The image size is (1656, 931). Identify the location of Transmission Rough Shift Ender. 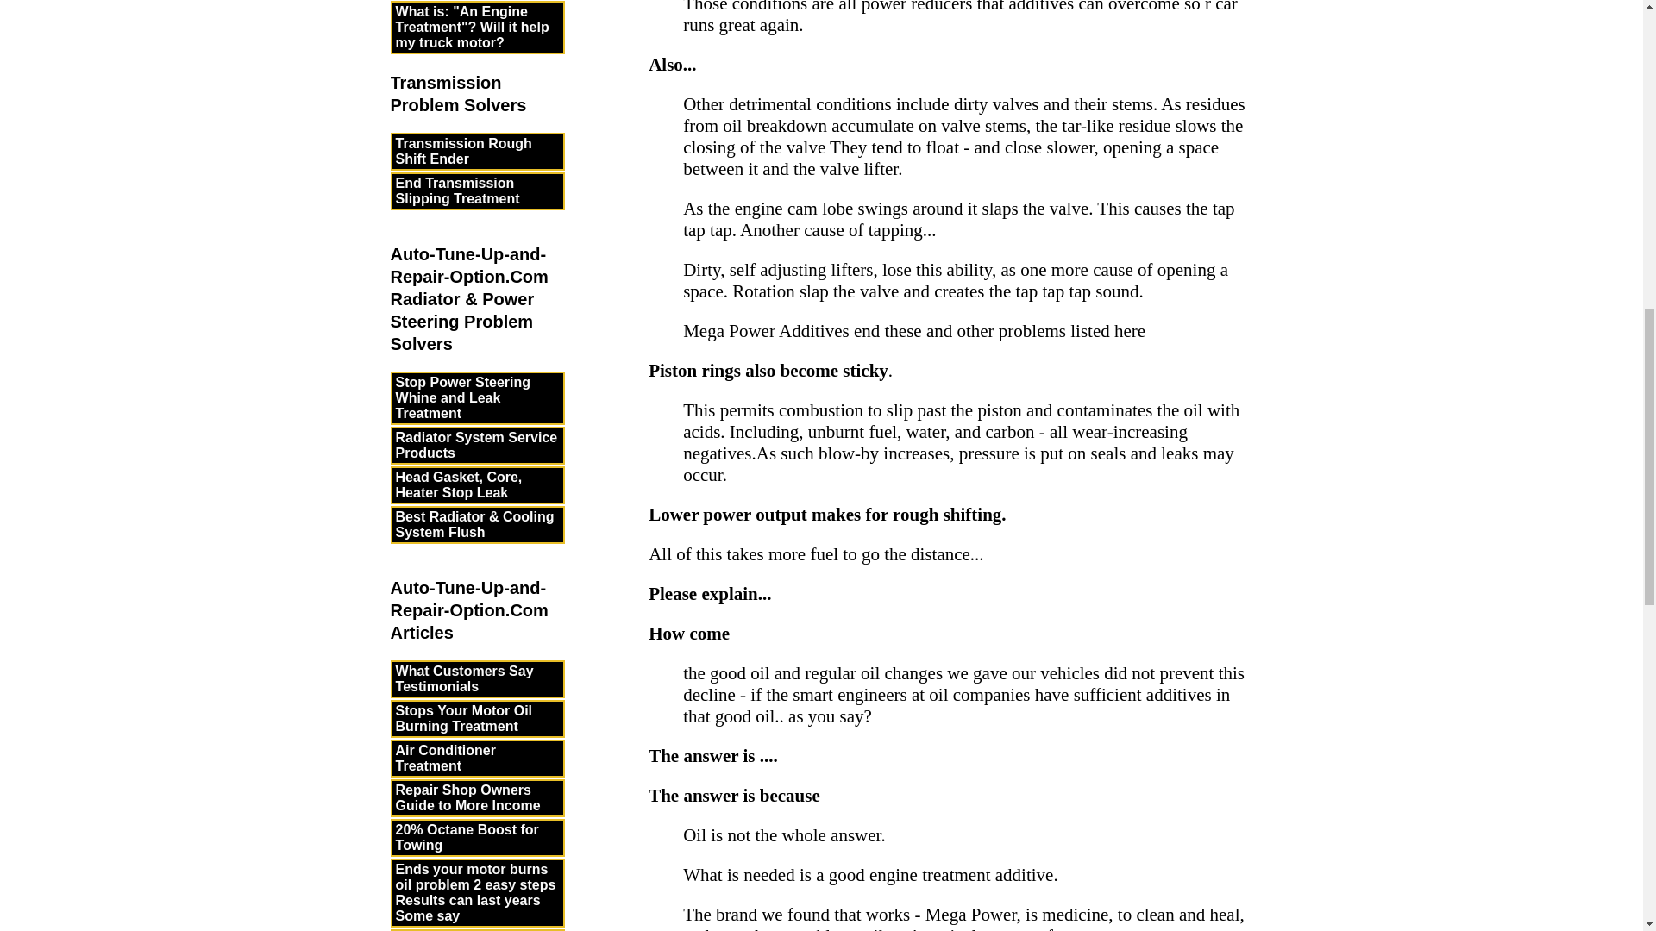
(476, 152).